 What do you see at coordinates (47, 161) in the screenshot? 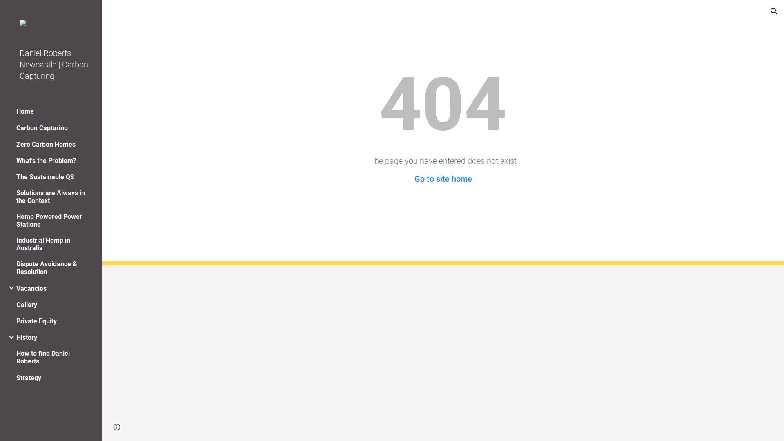
I see `What's the Problem?` at bounding box center [47, 161].